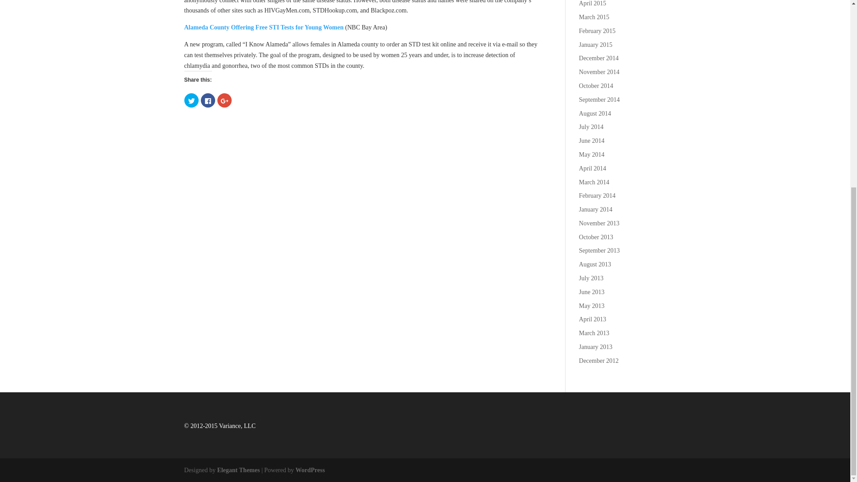  Describe the element at coordinates (263, 28) in the screenshot. I see `Alameda County Offering Free STI Tests for Young Women` at that location.